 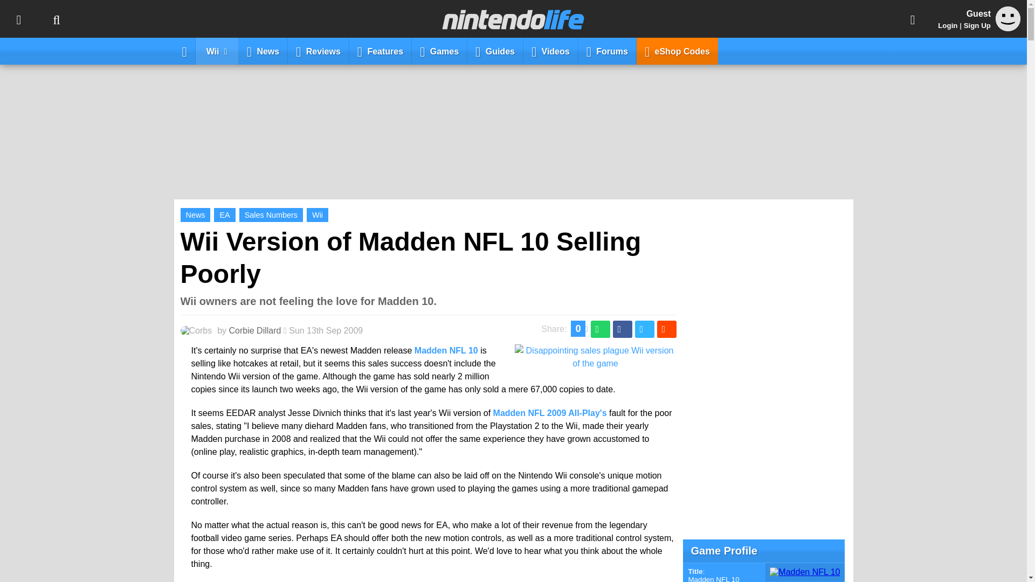 What do you see at coordinates (595, 363) in the screenshot?
I see `Disappointing sales plague Wii version of the game` at bounding box center [595, 363].